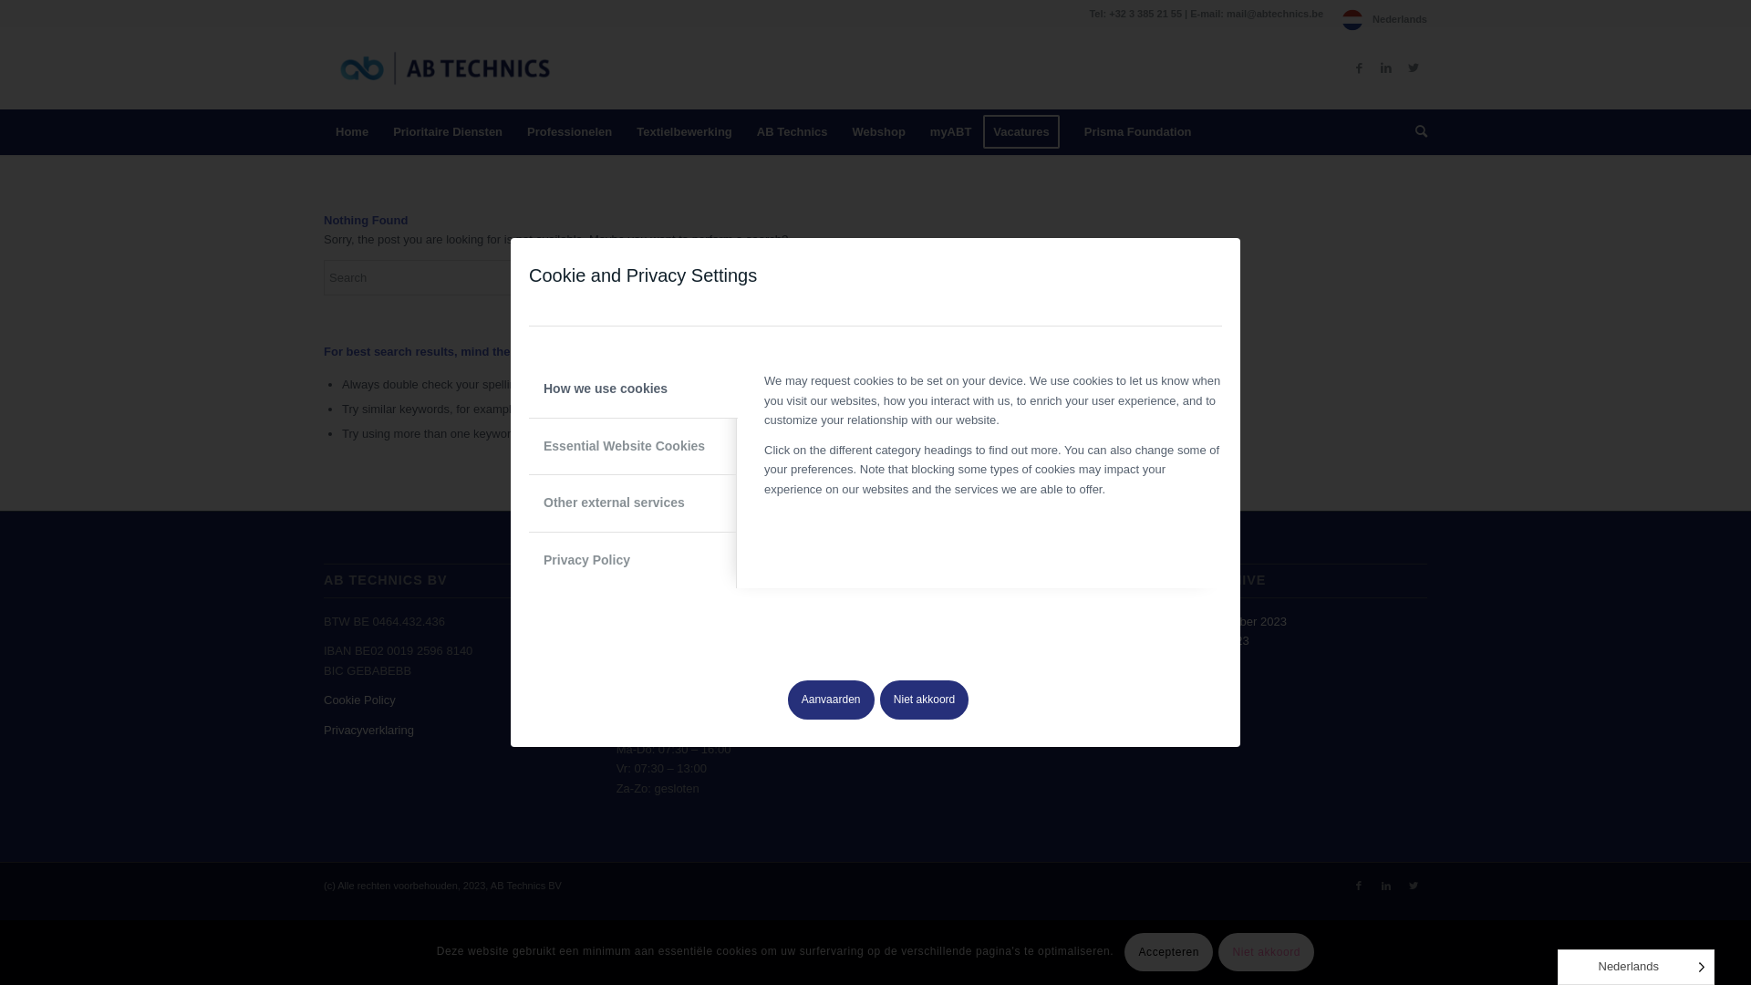 Image resolution: width=1751 pixels, height=985 pixels. What do you see at coordinates (352, 132) in the screenshot?
I see `Home` at bounding box center [352, 132].